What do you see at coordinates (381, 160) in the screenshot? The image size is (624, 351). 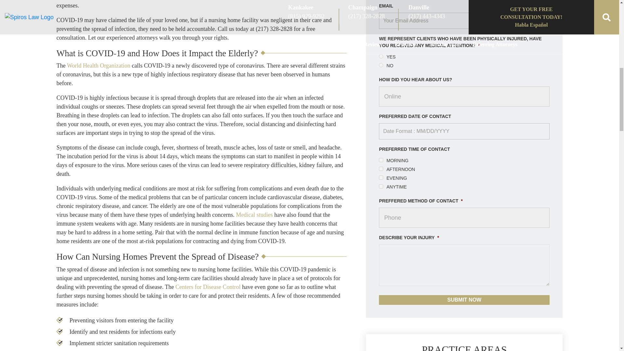 I see `Morning` at bounding box center [381, 160].